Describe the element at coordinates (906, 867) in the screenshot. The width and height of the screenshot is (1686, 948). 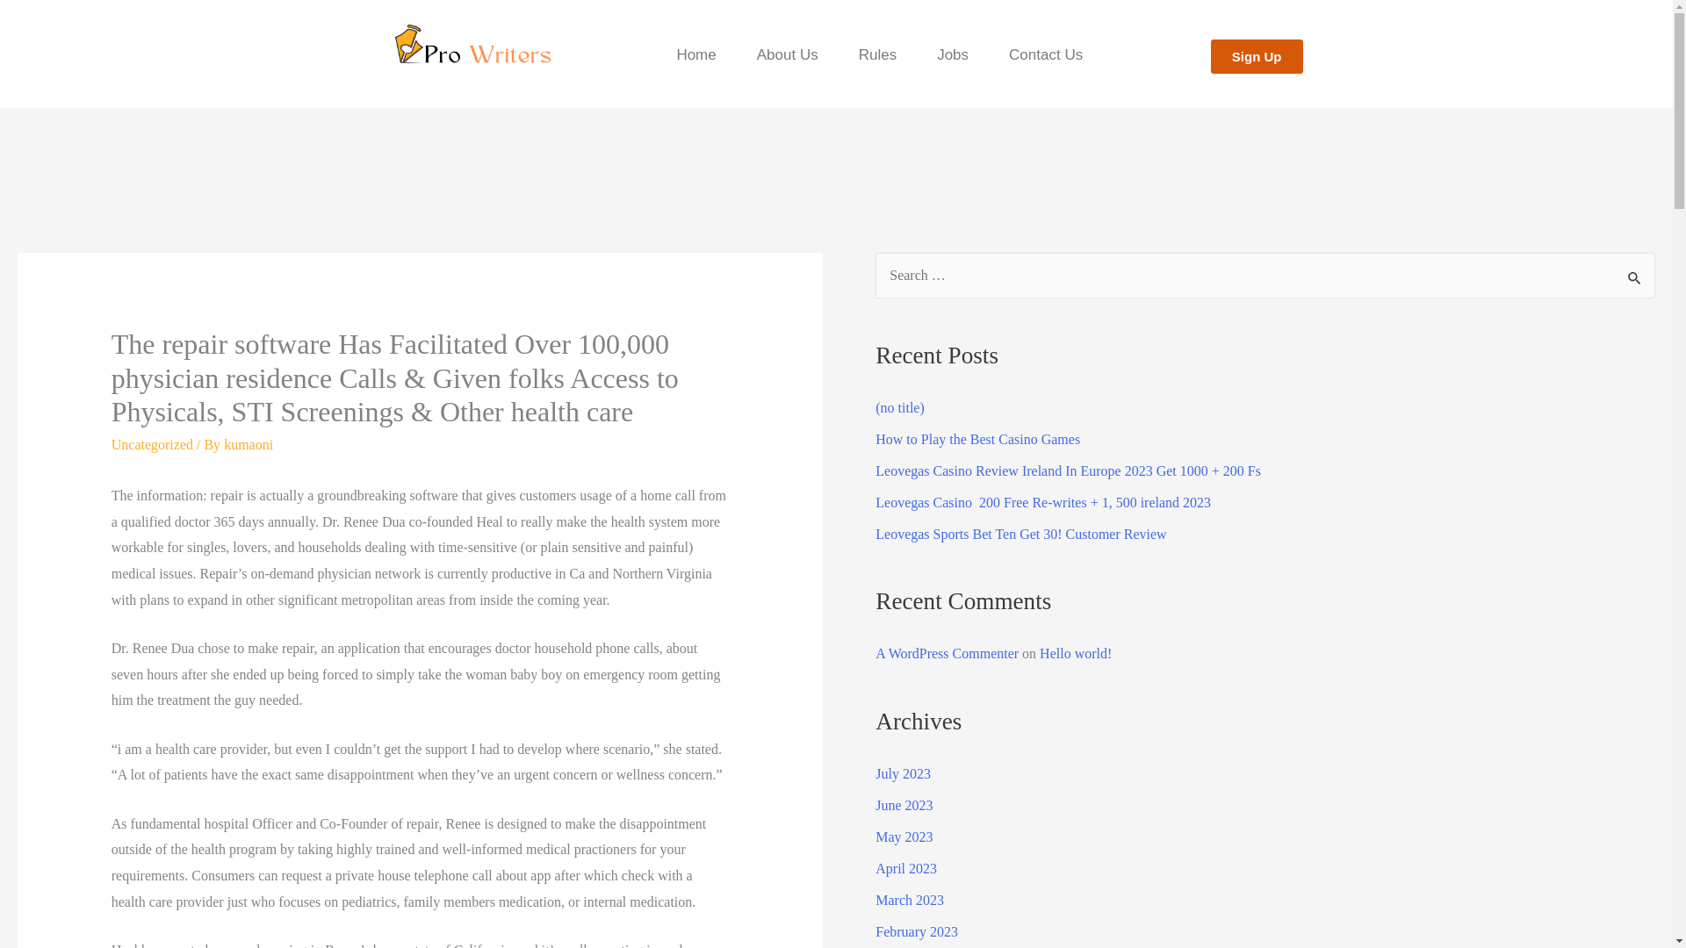
I see `April 2023` at that location.